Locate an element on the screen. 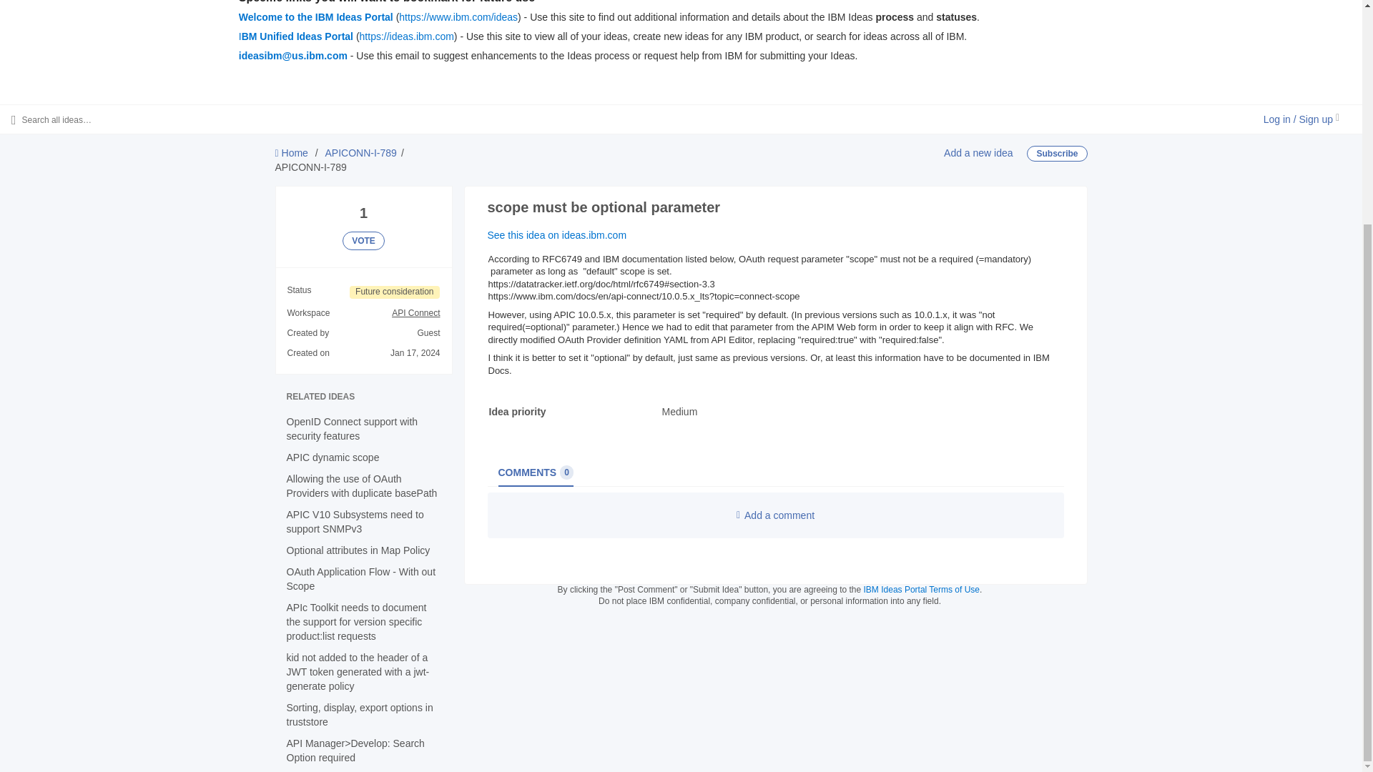 The image size is (1373, 772). APICONN-I-789 is located at coordinates (360, 153).